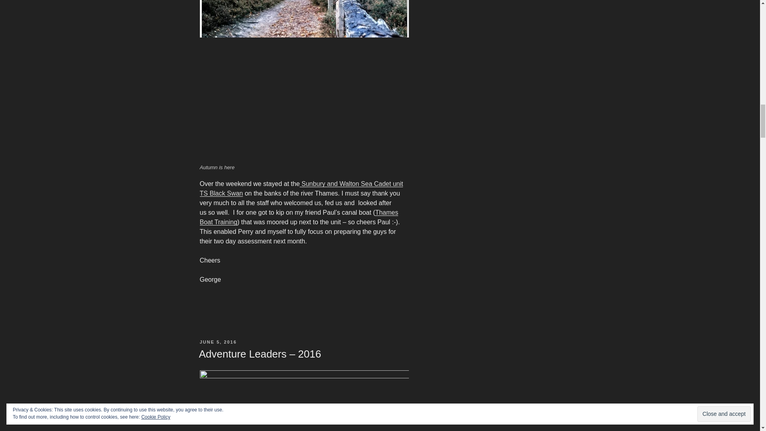 The height and width of the screenshot is (431, 766). I want to click on Sunbury and Walton Sea Cadet unit TS Black Swan, so click(301, 188).